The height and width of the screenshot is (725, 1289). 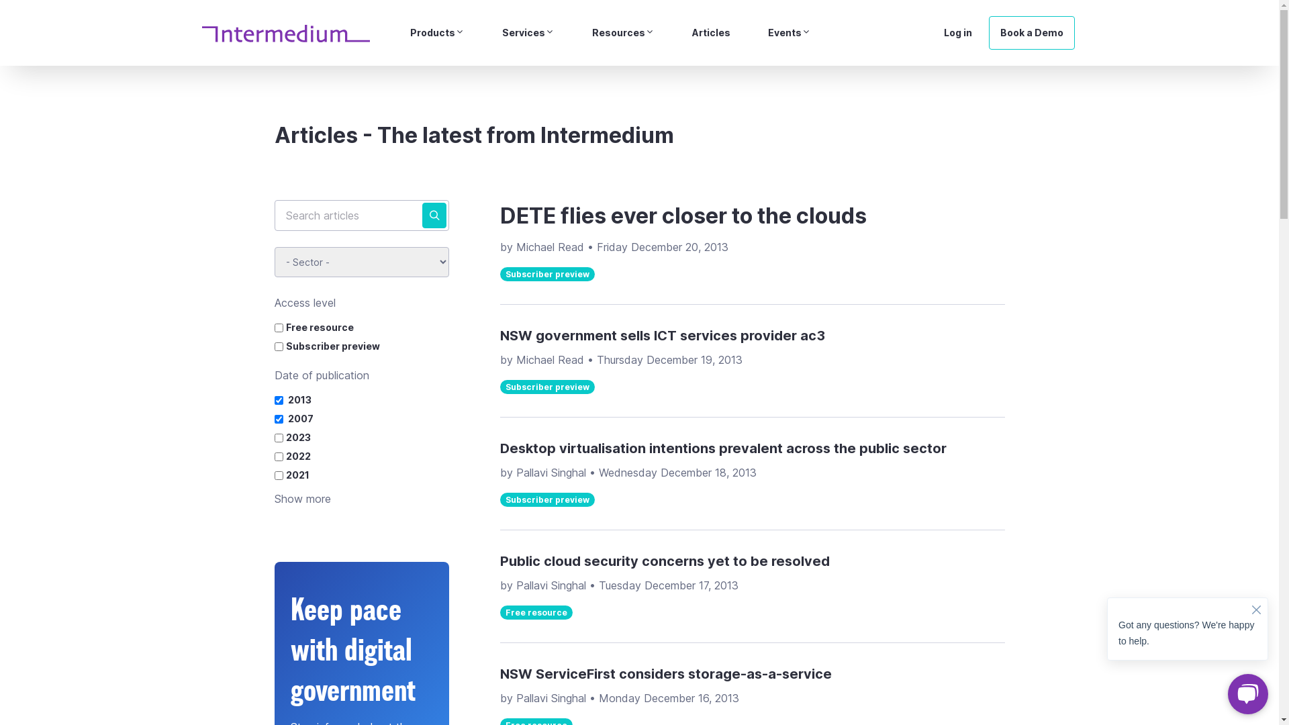 What do you see at coordinates (528, 33) in the screenshot?
I see `Services` at bounding box center [528, 33].